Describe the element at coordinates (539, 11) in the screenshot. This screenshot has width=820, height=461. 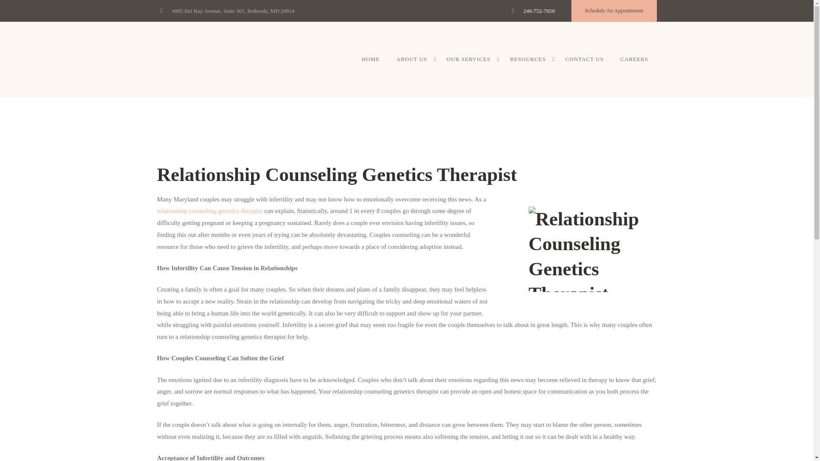
I see `240-752-7650` at that location.